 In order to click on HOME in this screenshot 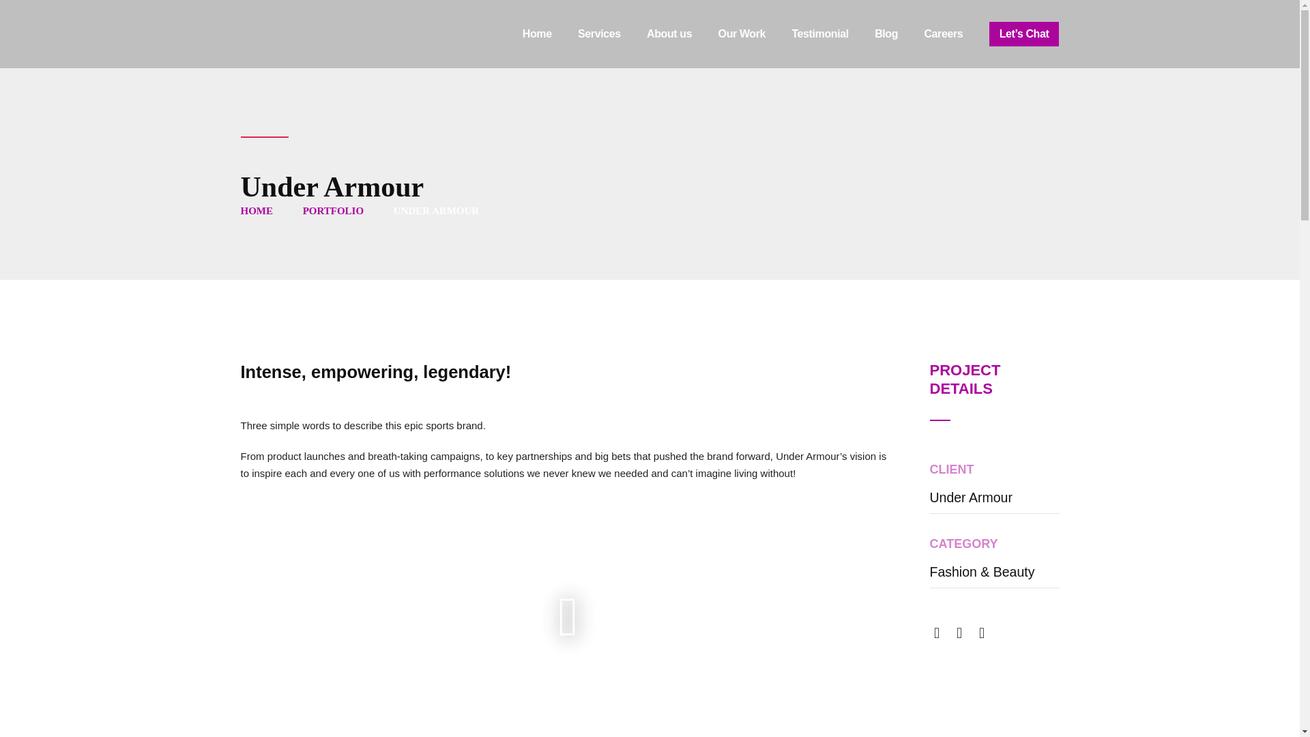, I will do `click(256, 211)`.